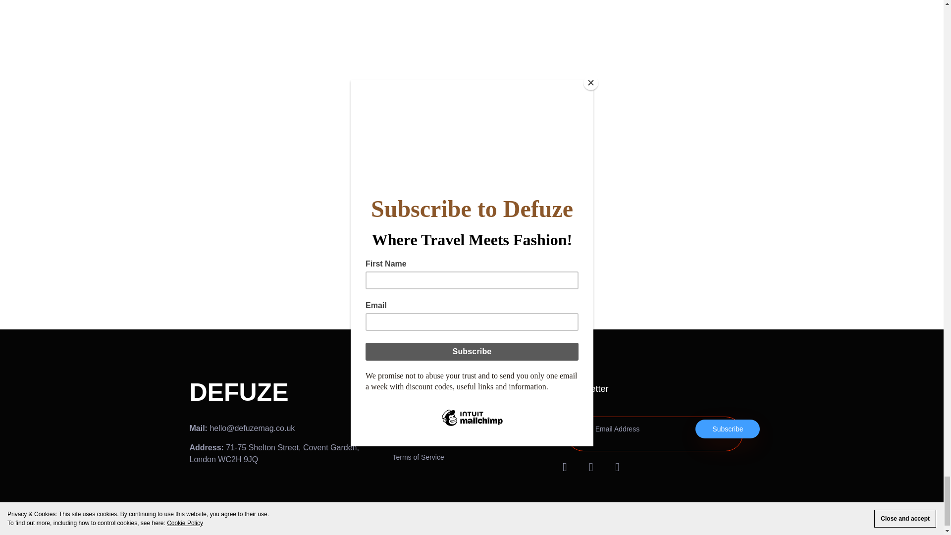  I want to click on Privacy Policy, so click(428, 439).